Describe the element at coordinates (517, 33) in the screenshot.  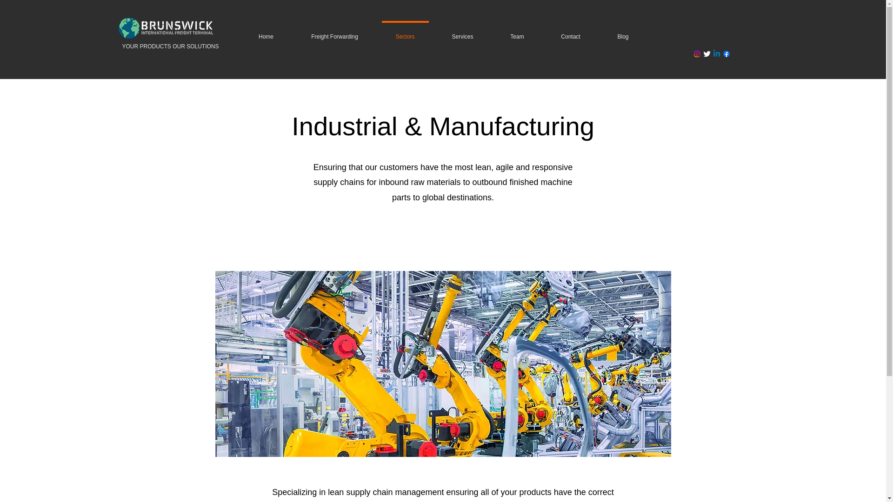
I see `Team` at that location.